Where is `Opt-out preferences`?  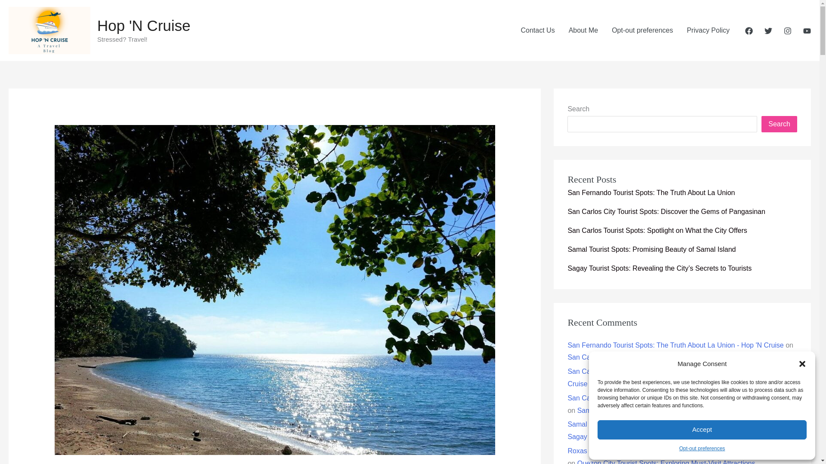 Opt-out preferences is located at coordinates (702, 449).